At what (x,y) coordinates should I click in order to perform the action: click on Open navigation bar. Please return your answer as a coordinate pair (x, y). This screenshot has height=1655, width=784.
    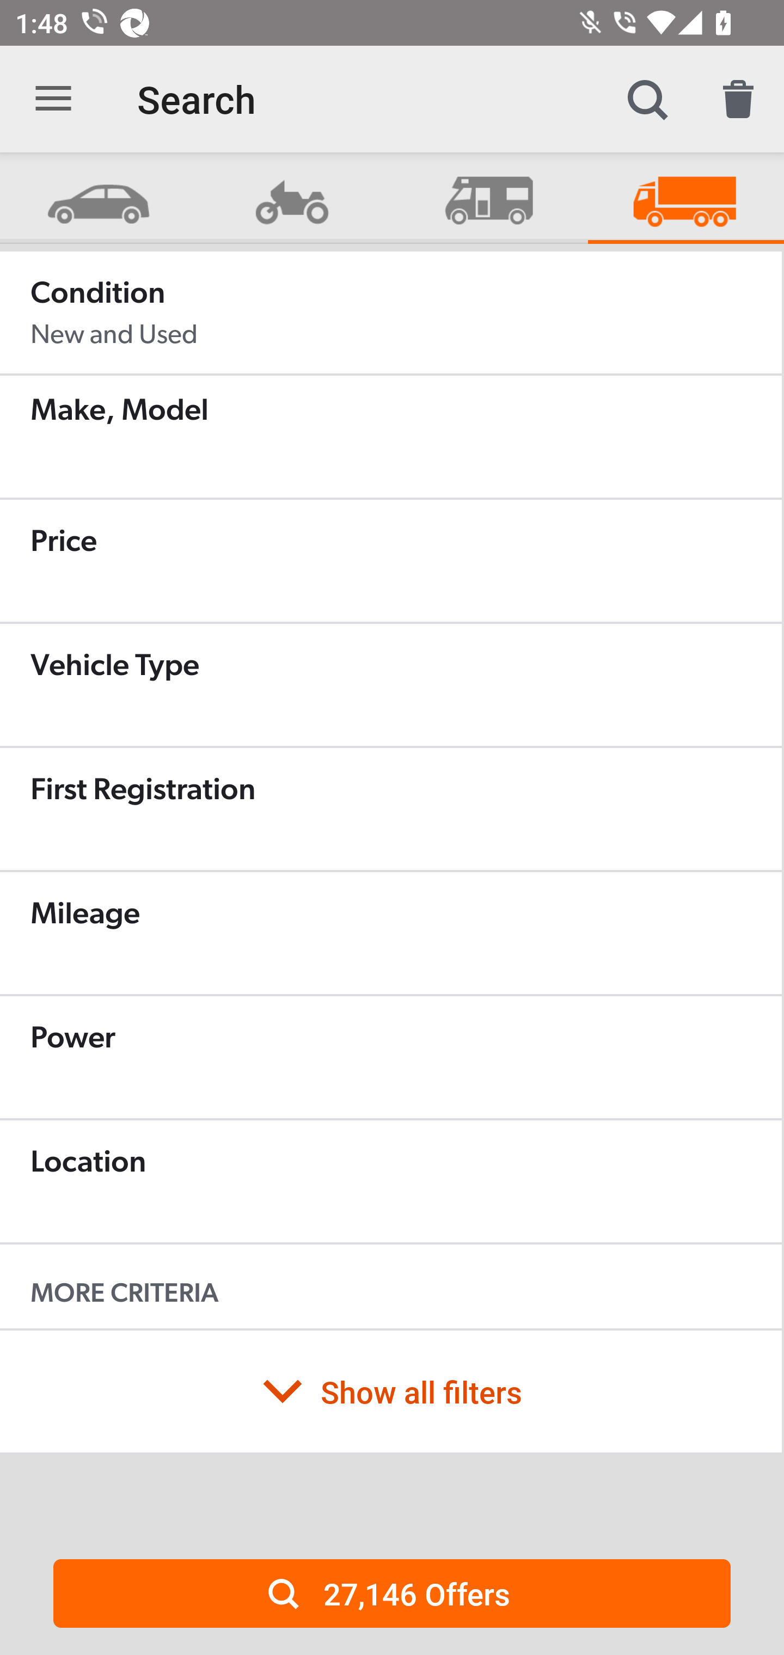
    Looking at the image, I should click on (53, 99).